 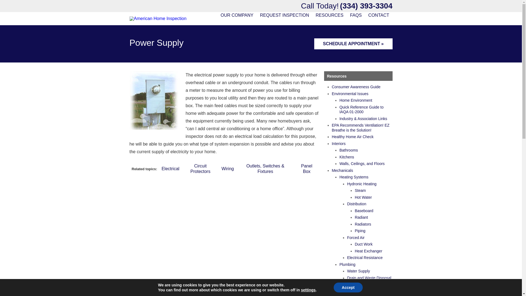 What do you see at coordinates (237, 15) in the screenshot?
I see `OUR COMPANY` at bounding box center [237, 15].